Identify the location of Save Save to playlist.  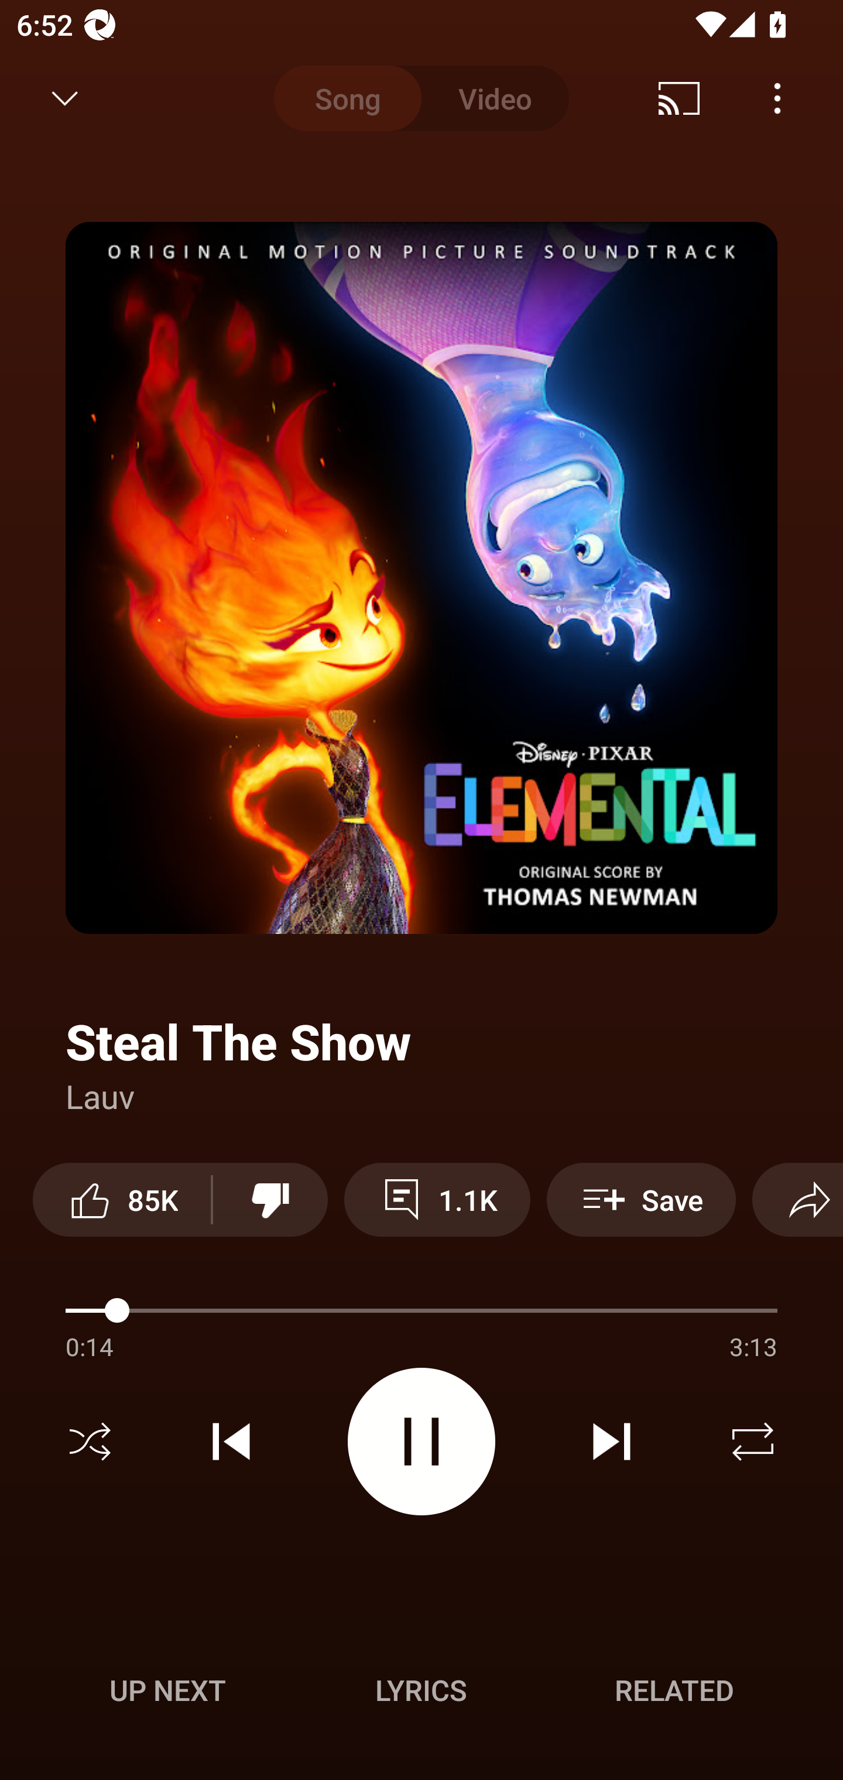
(642, 1199).